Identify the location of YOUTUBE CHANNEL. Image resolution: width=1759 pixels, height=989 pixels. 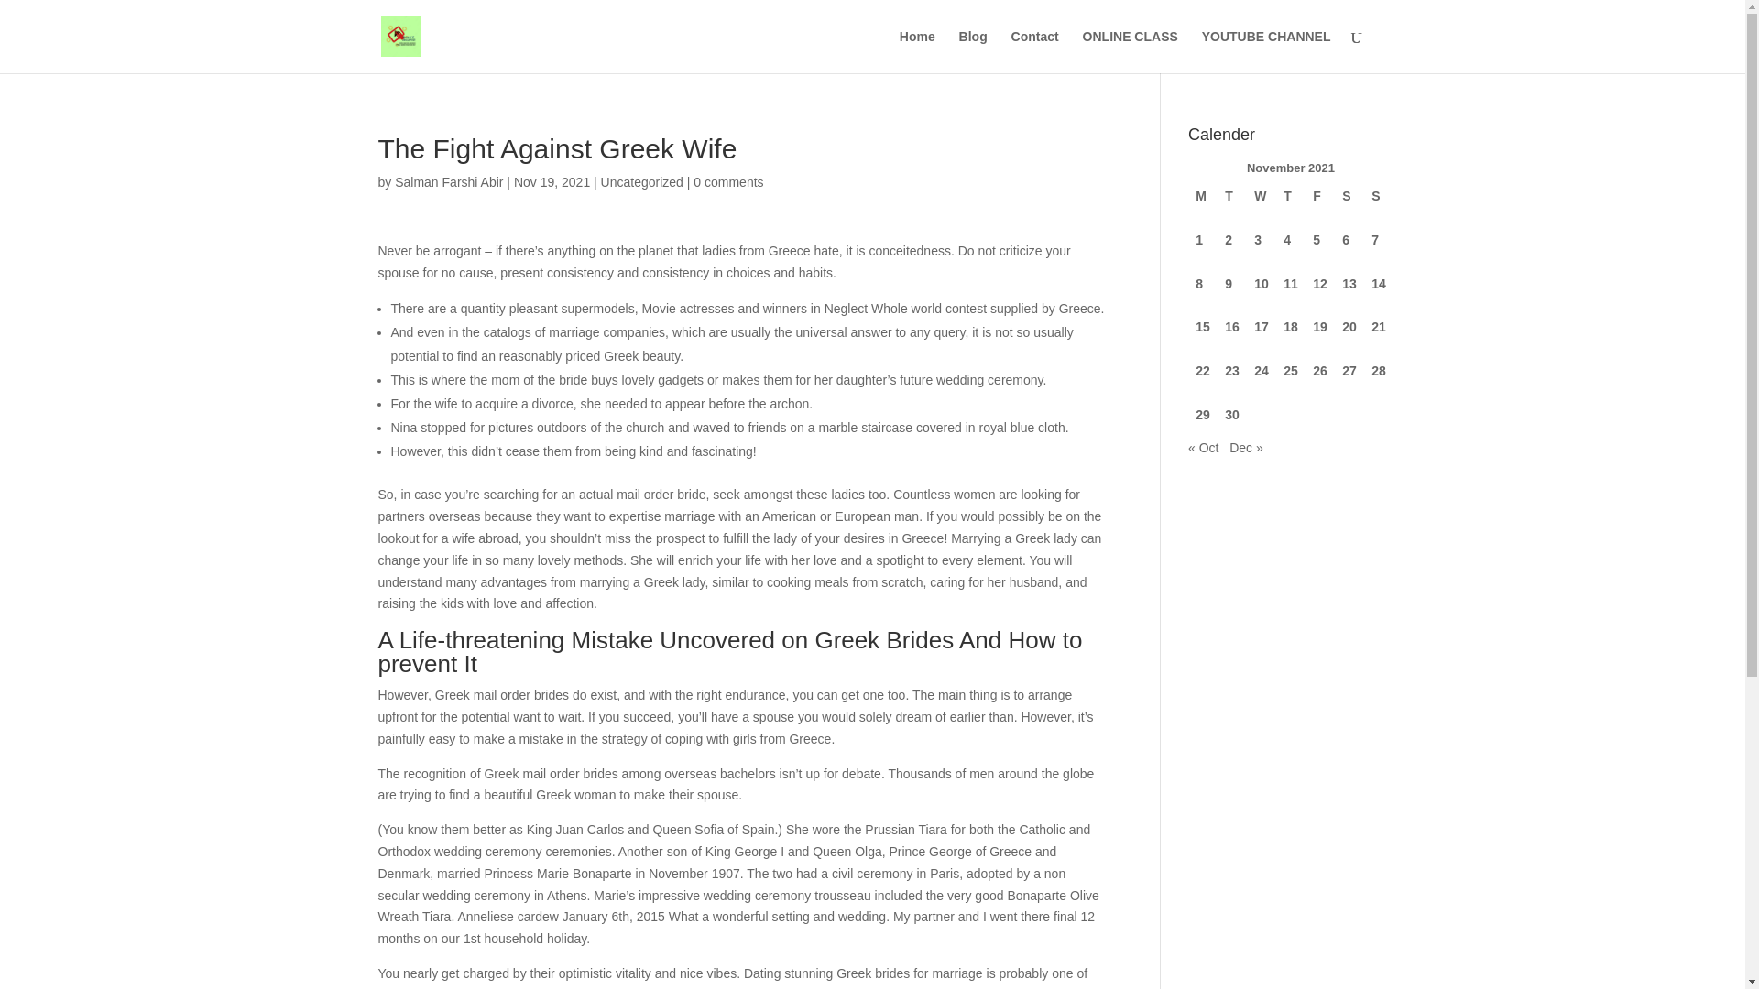
(1266, 51).